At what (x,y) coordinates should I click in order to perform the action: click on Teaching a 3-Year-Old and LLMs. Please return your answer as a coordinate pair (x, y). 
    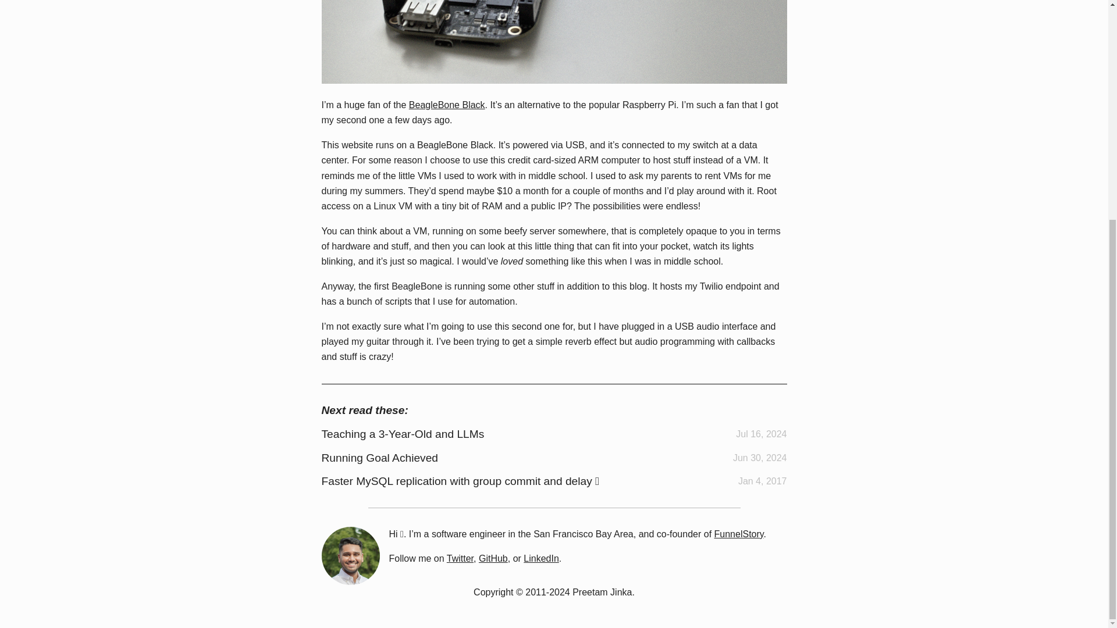
    Looking at the image, I should click on (403, 434).